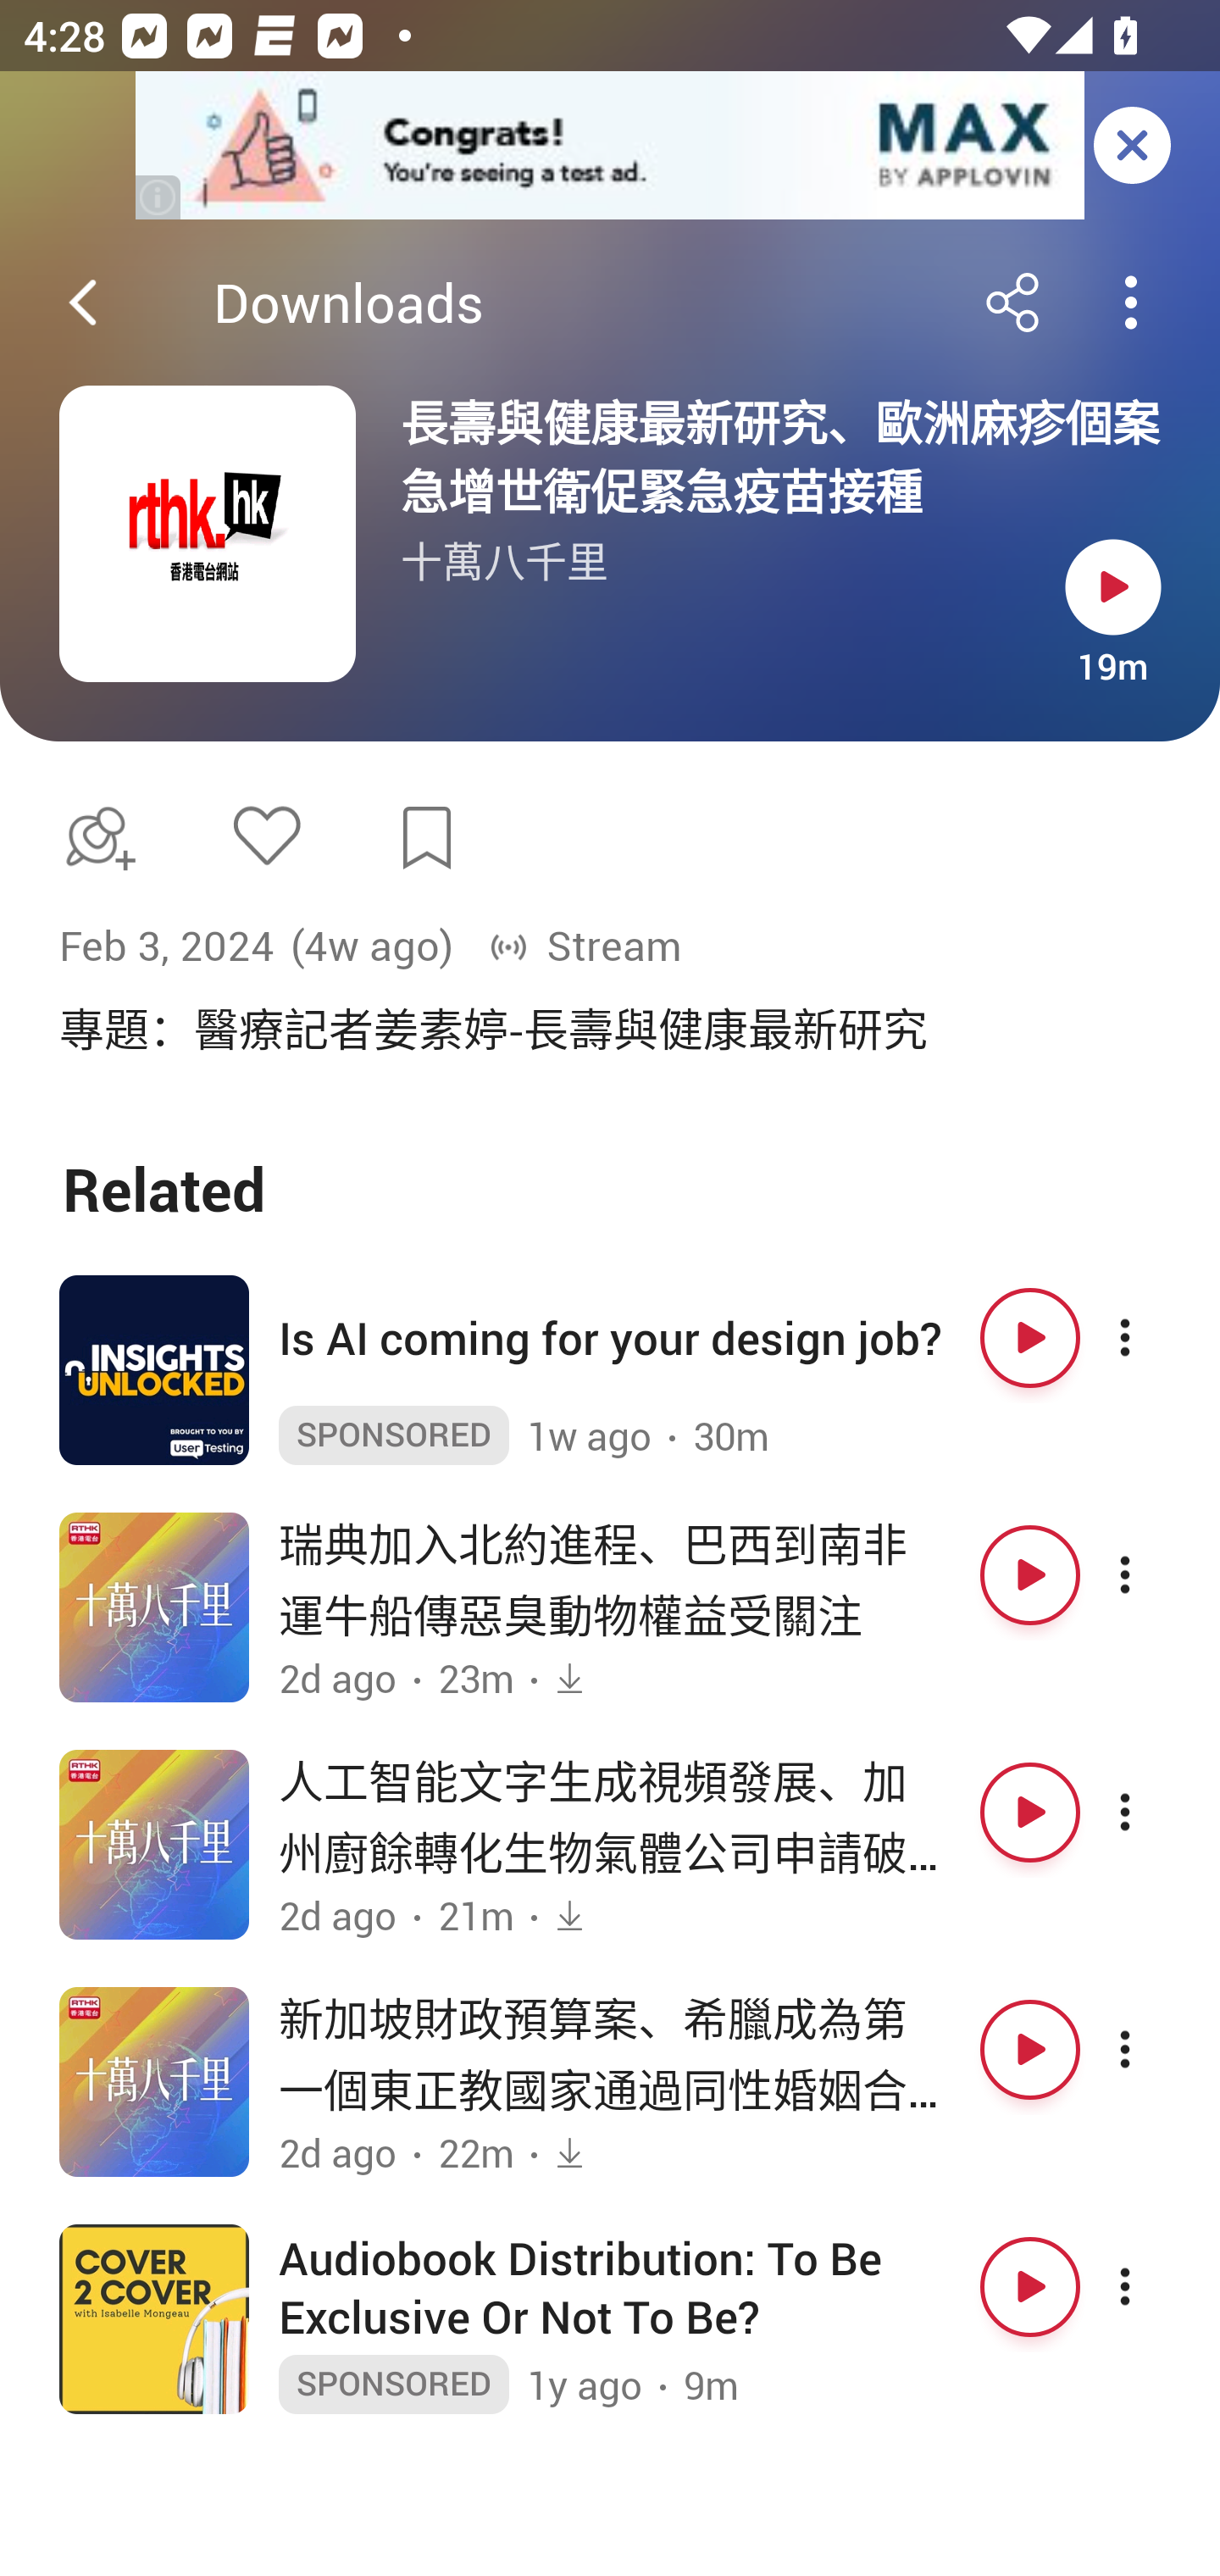 This screenshot has width=1220, height=2576. I want to click on Add episode to Play Later, so click(94, 837).